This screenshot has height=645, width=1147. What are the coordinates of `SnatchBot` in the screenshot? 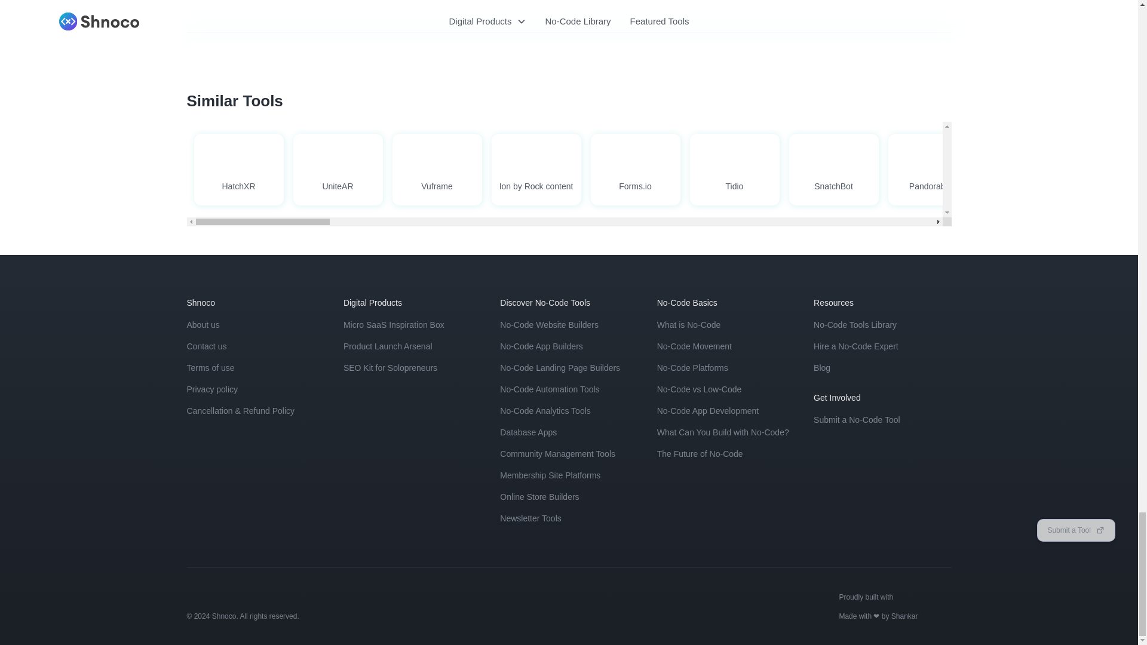 It's located at (833, 165).